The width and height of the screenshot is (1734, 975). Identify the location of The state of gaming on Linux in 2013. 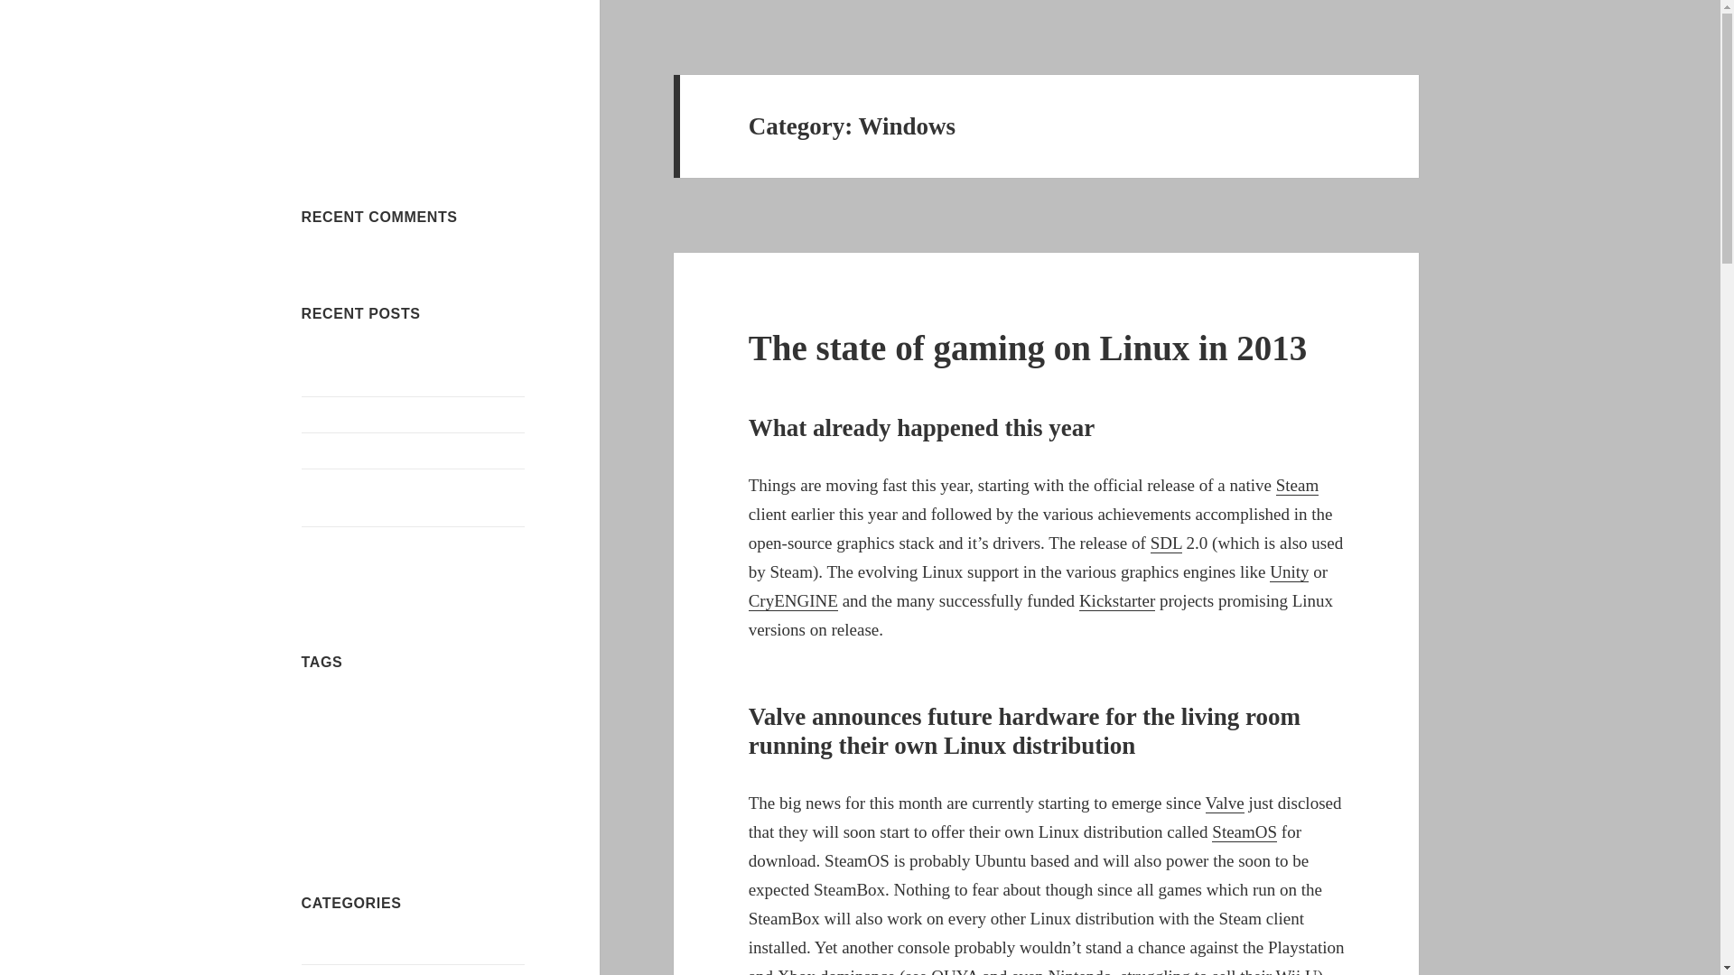
(1028, 348).